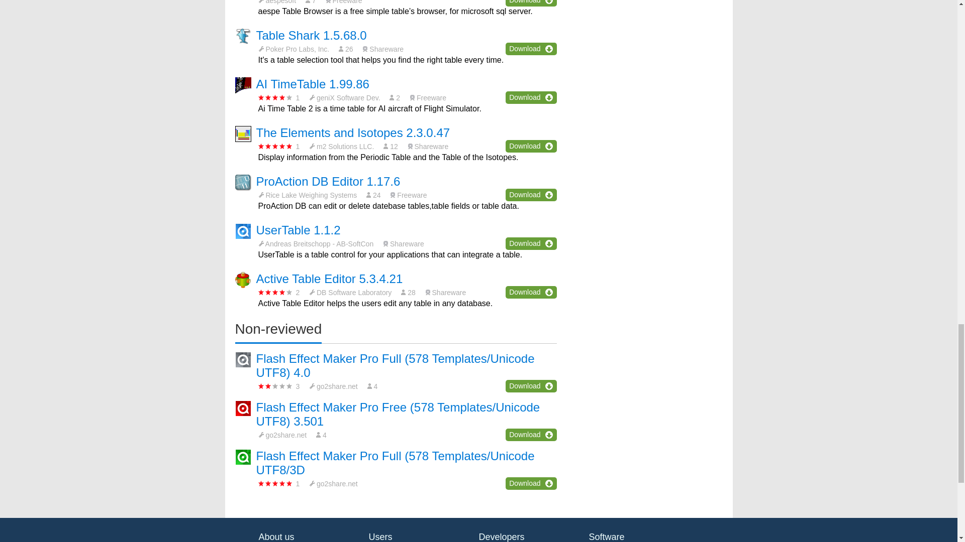 The width and height of the screenshot is (965, 542). Describe the element at coordinates (531, 195) in the screenshot. I see `Download` at that location.